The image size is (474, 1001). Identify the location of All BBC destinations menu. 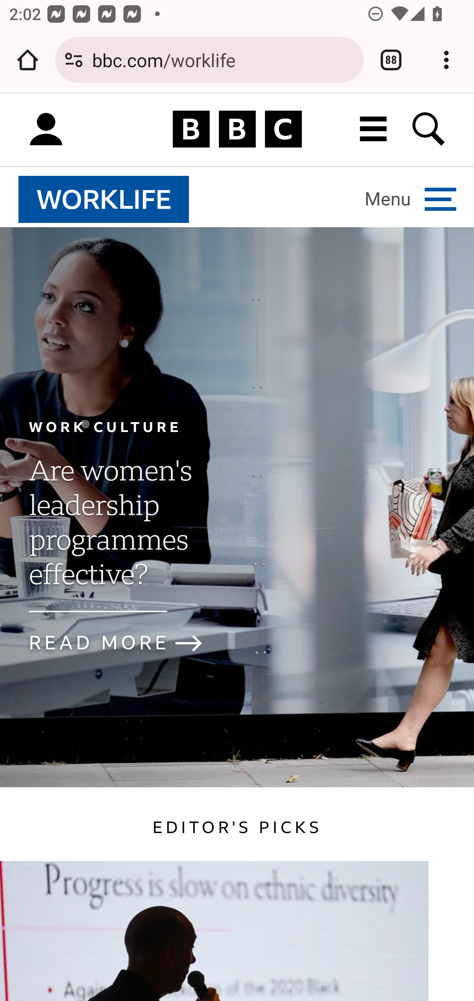
(374, 129).